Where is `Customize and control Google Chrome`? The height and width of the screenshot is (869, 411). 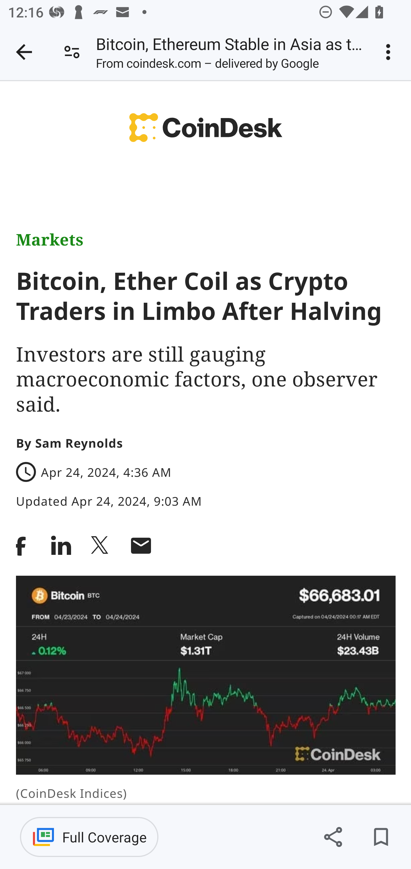 Customize and control Google Chrome is located at coordinates (390, 52).